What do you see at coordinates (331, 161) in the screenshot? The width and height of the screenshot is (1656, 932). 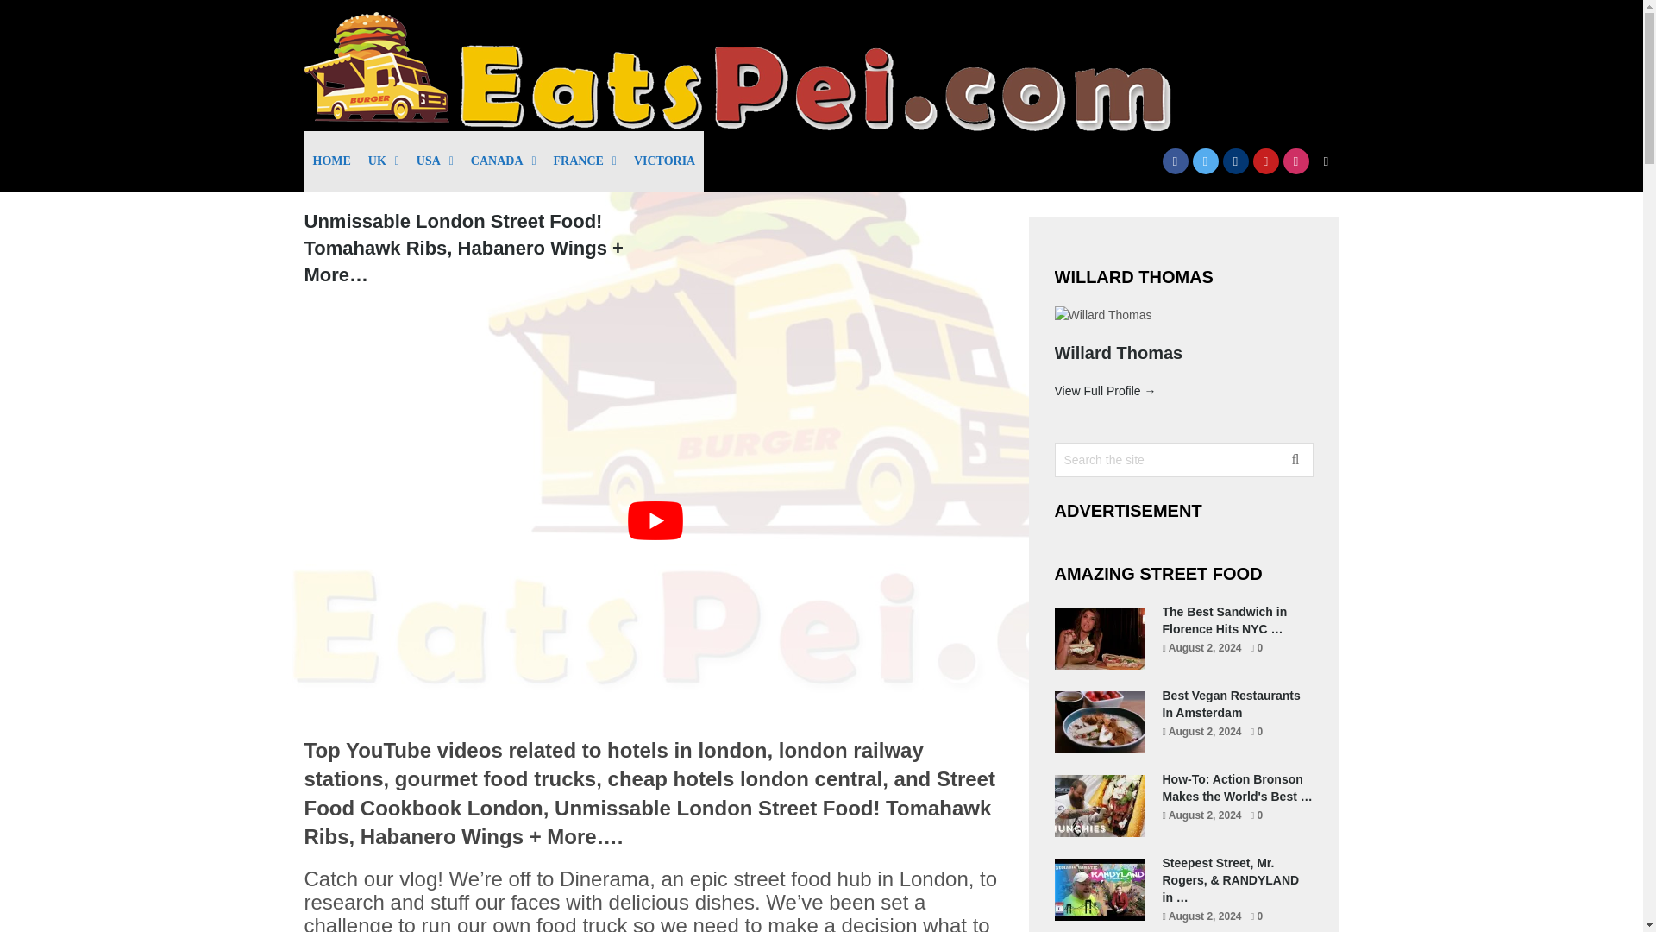 I see `HOME` at bounding box center [331, 161].